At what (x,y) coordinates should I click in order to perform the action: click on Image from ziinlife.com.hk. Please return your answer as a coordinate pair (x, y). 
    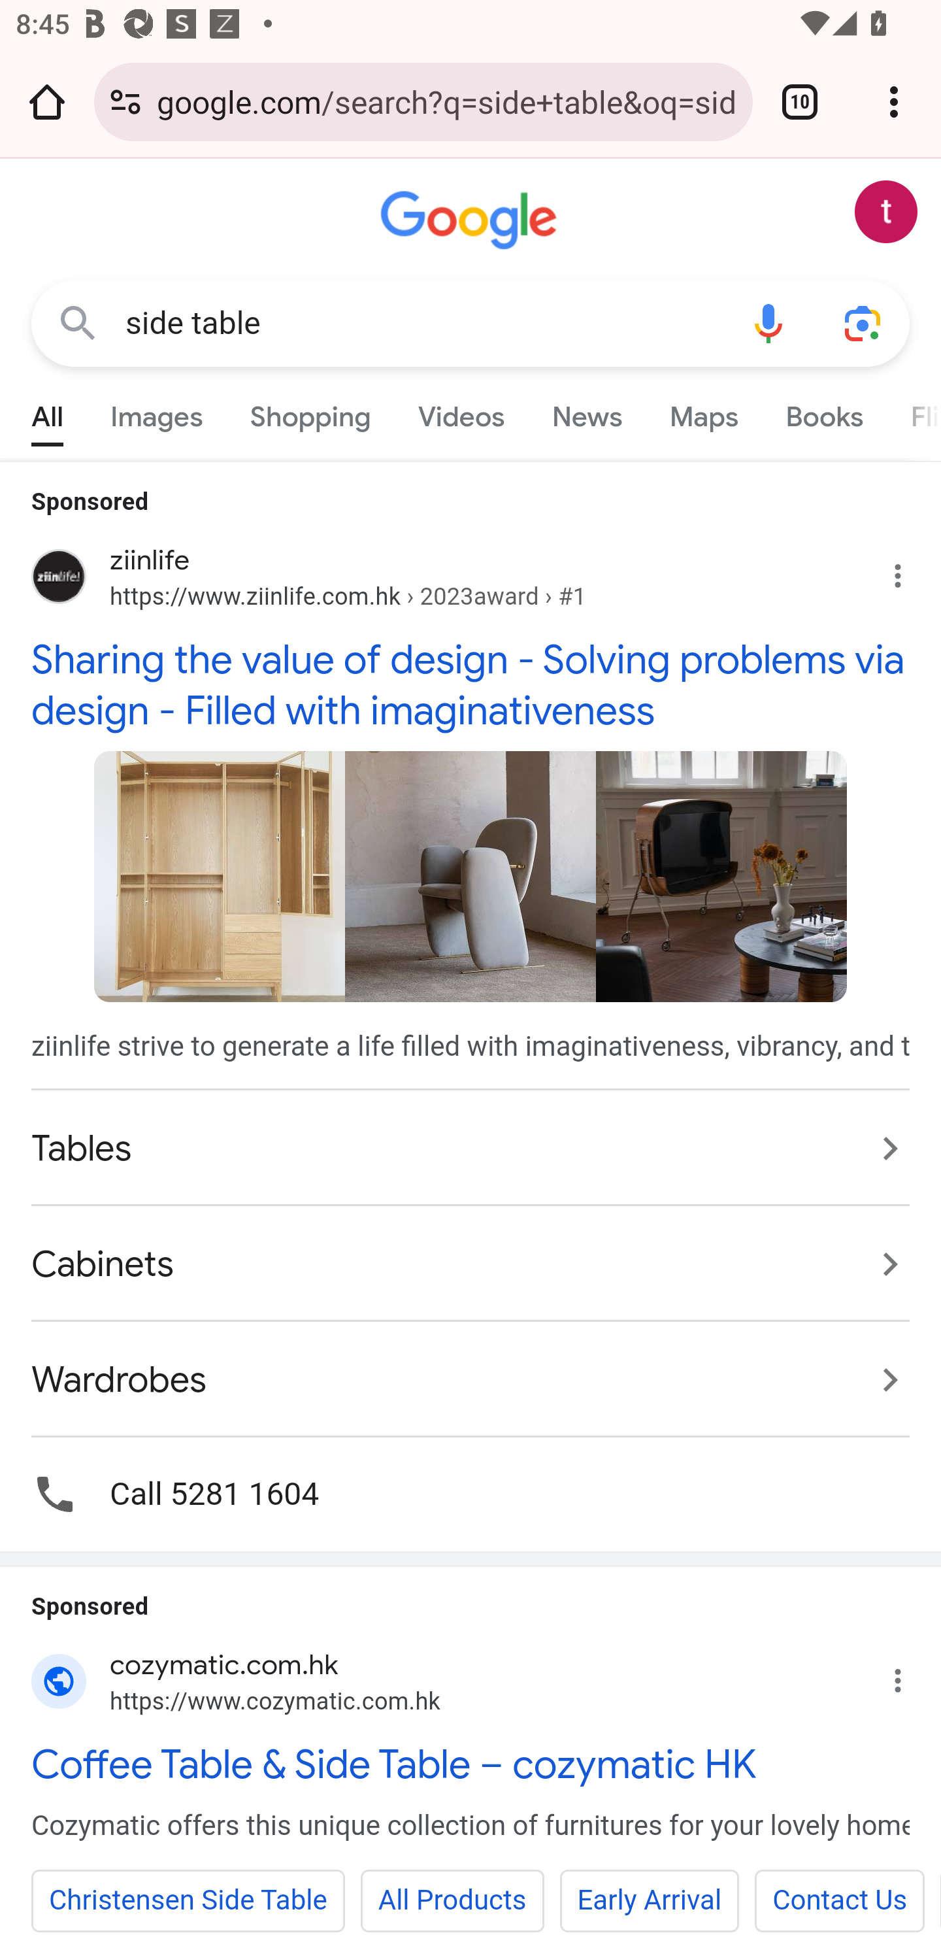
    Looking at the image, I should click on (721, 875).